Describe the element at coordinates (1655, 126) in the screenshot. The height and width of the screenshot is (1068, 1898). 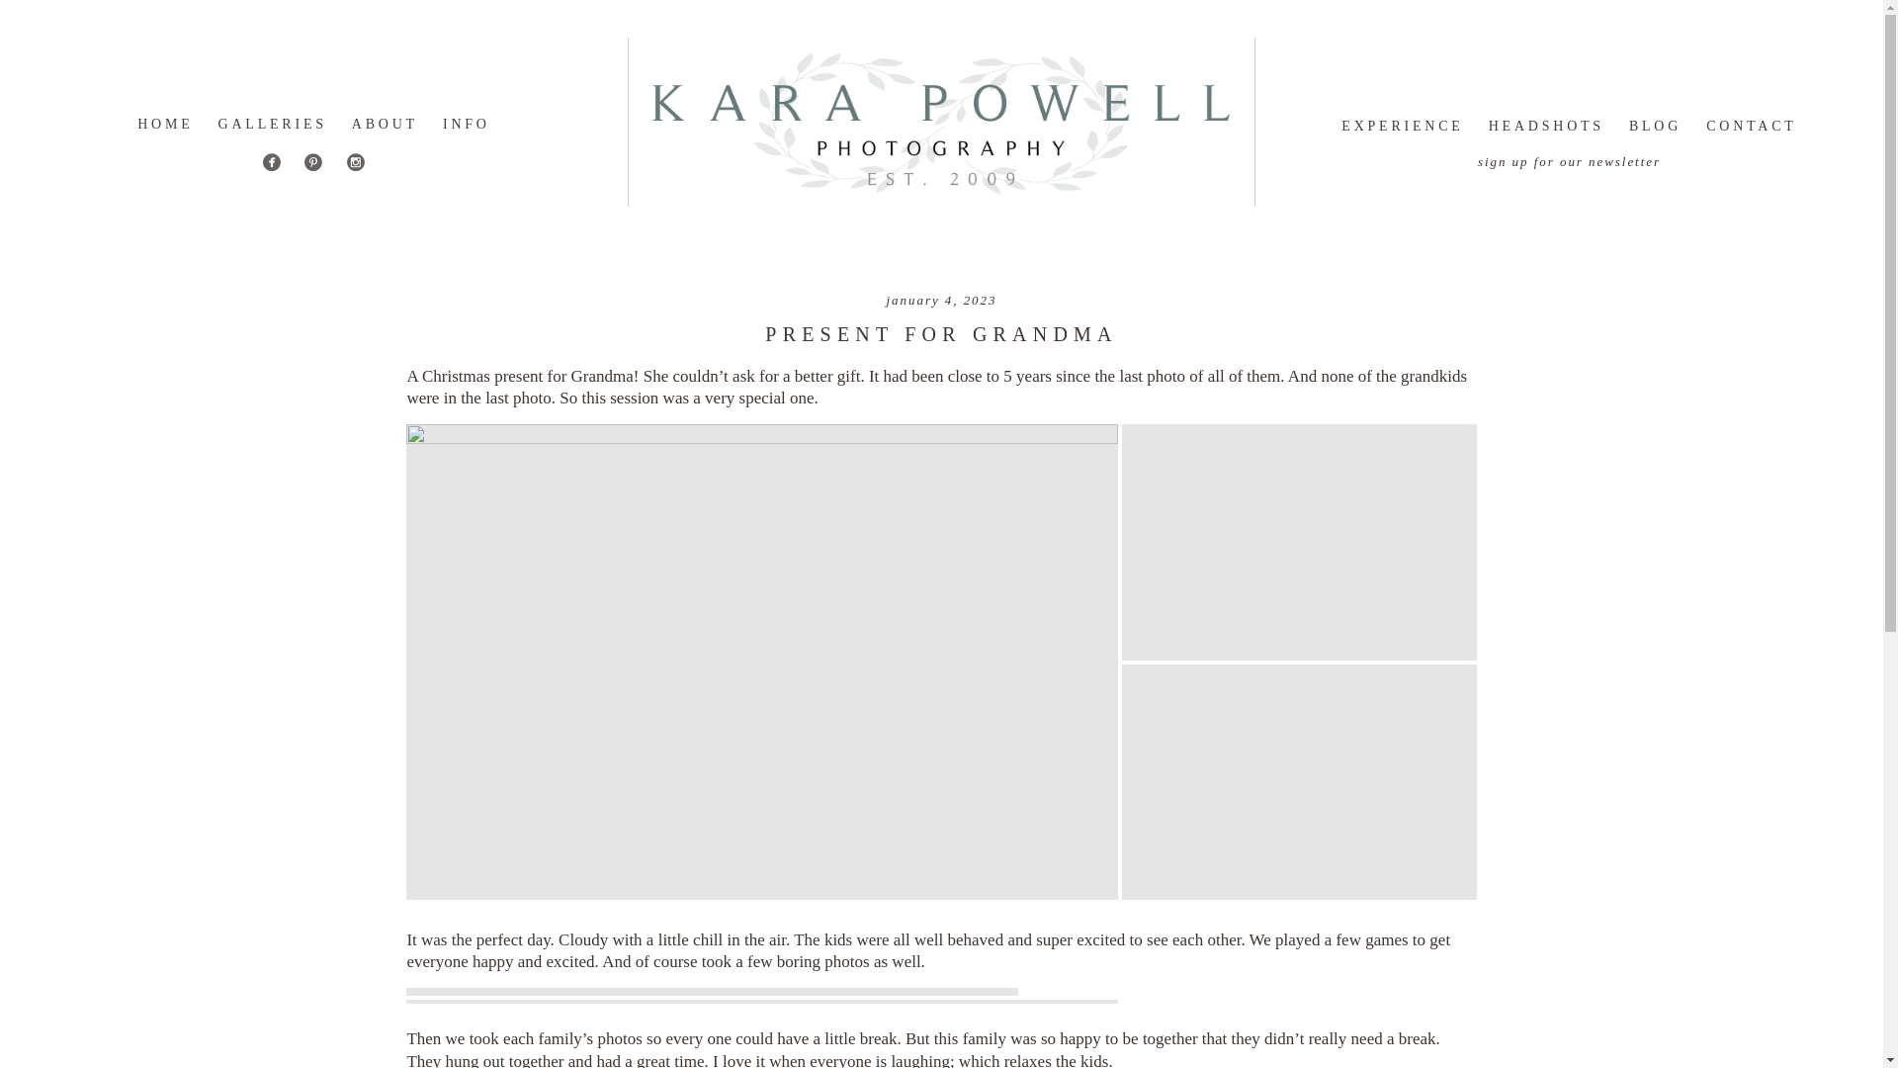
I see `BLOG` at that location.